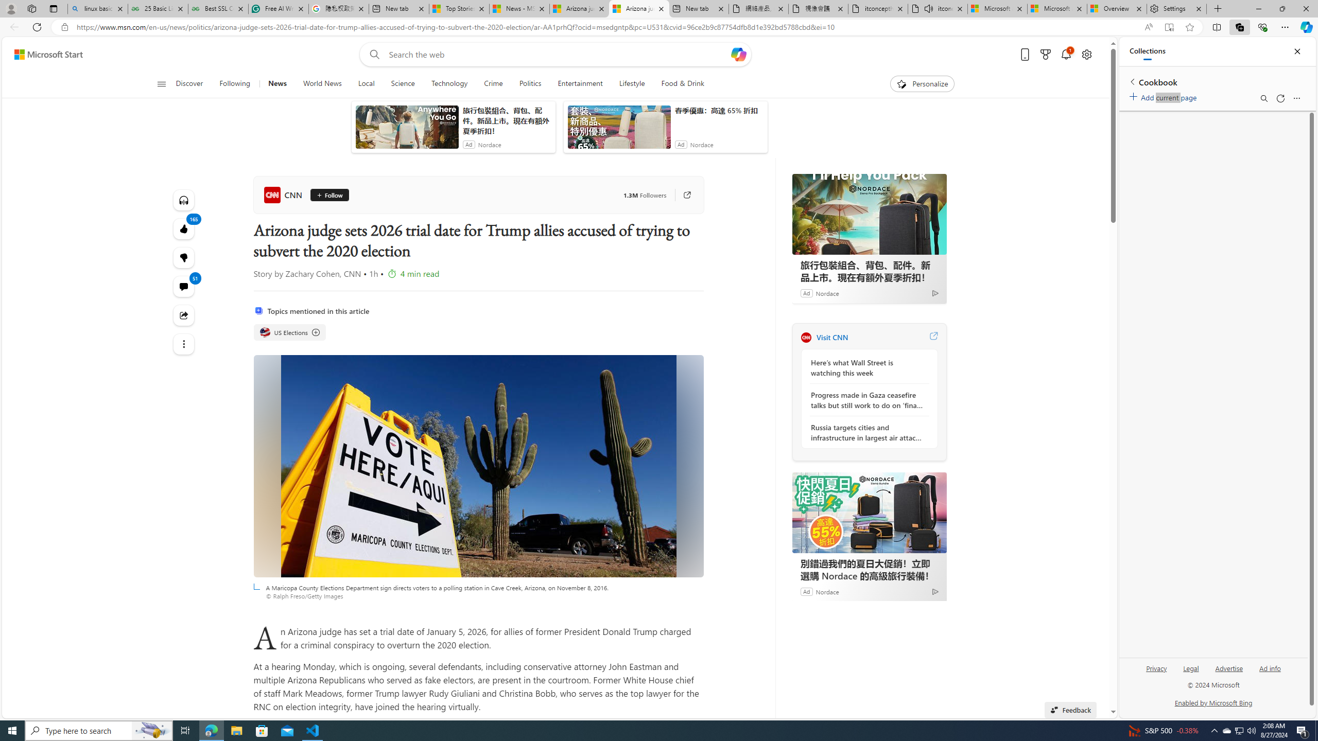 This screenshot has width=1318, height=741. Describe the element at coordinates (161, 84) in the screenshot. I see `Class: button-glyph` at that location.